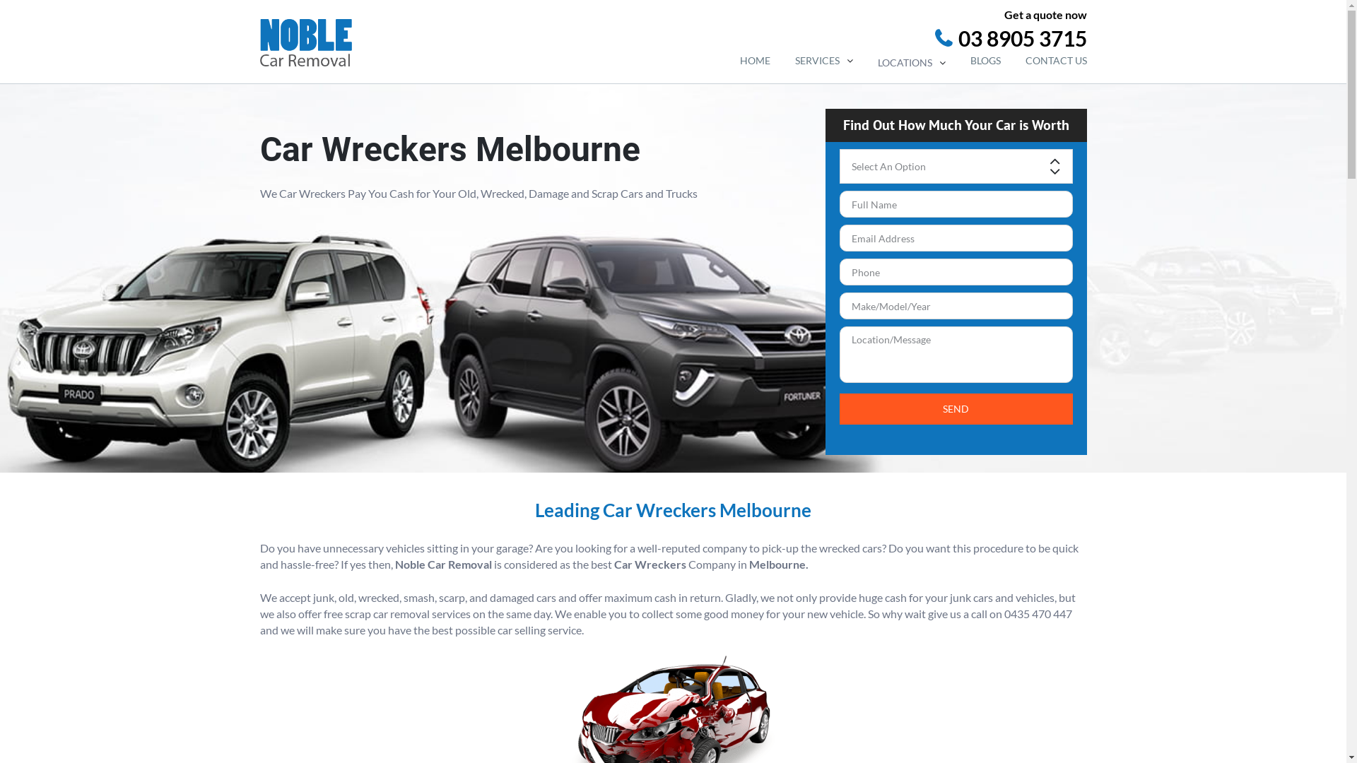 This screenshot has height=763, width=1357. Describe the element at coordinates (901, 38) in the screenshot. I see `03 8905 3715` at that location.